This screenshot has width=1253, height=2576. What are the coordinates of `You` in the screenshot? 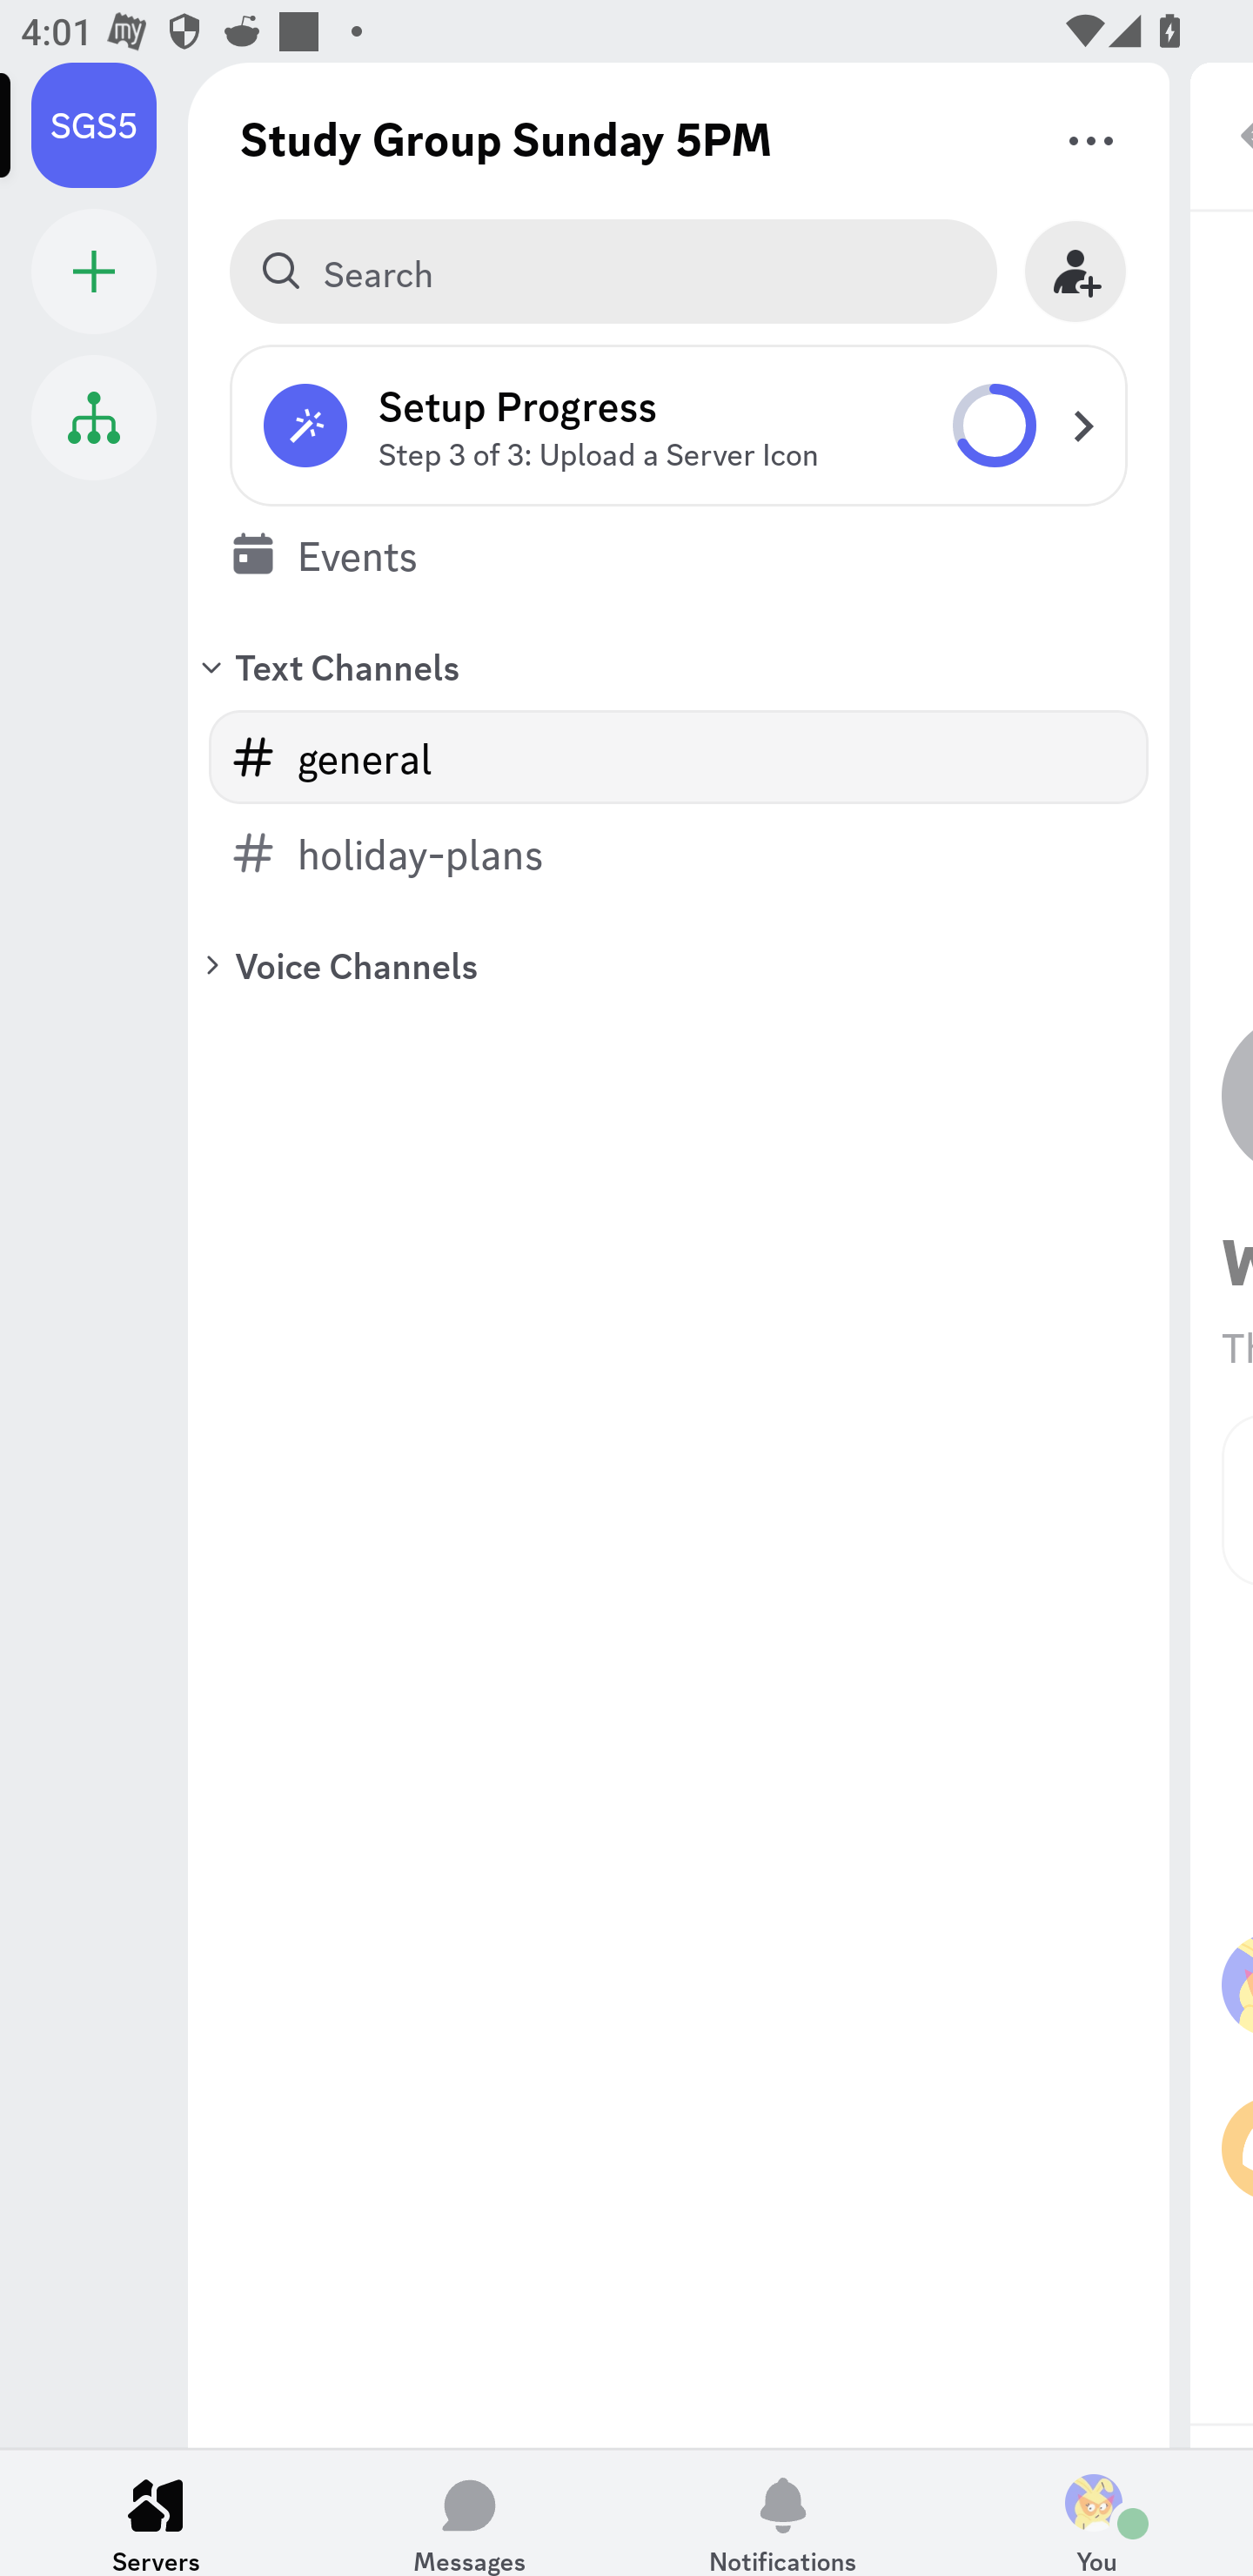 It's located at (1096, 2512).